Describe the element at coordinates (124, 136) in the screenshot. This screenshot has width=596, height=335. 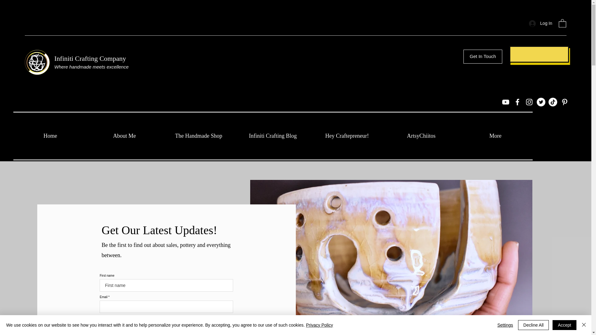
I see `About Me` at that location.